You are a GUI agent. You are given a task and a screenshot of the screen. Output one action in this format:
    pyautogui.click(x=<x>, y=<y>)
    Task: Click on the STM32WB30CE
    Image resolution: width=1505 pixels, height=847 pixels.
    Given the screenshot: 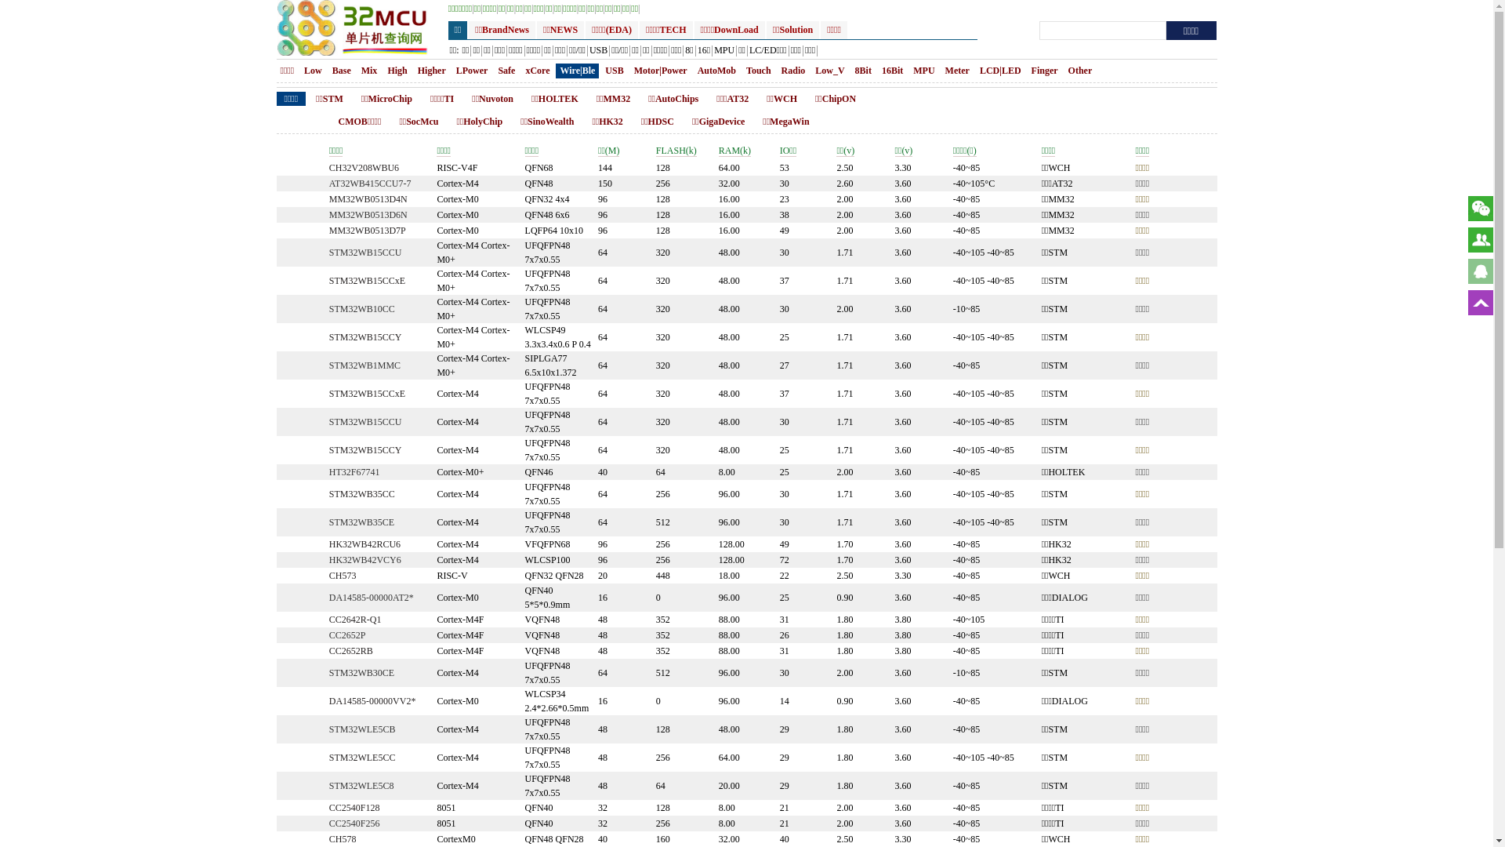 What is the action you would take?
    pyautogui.click(x=362, y=673)
    